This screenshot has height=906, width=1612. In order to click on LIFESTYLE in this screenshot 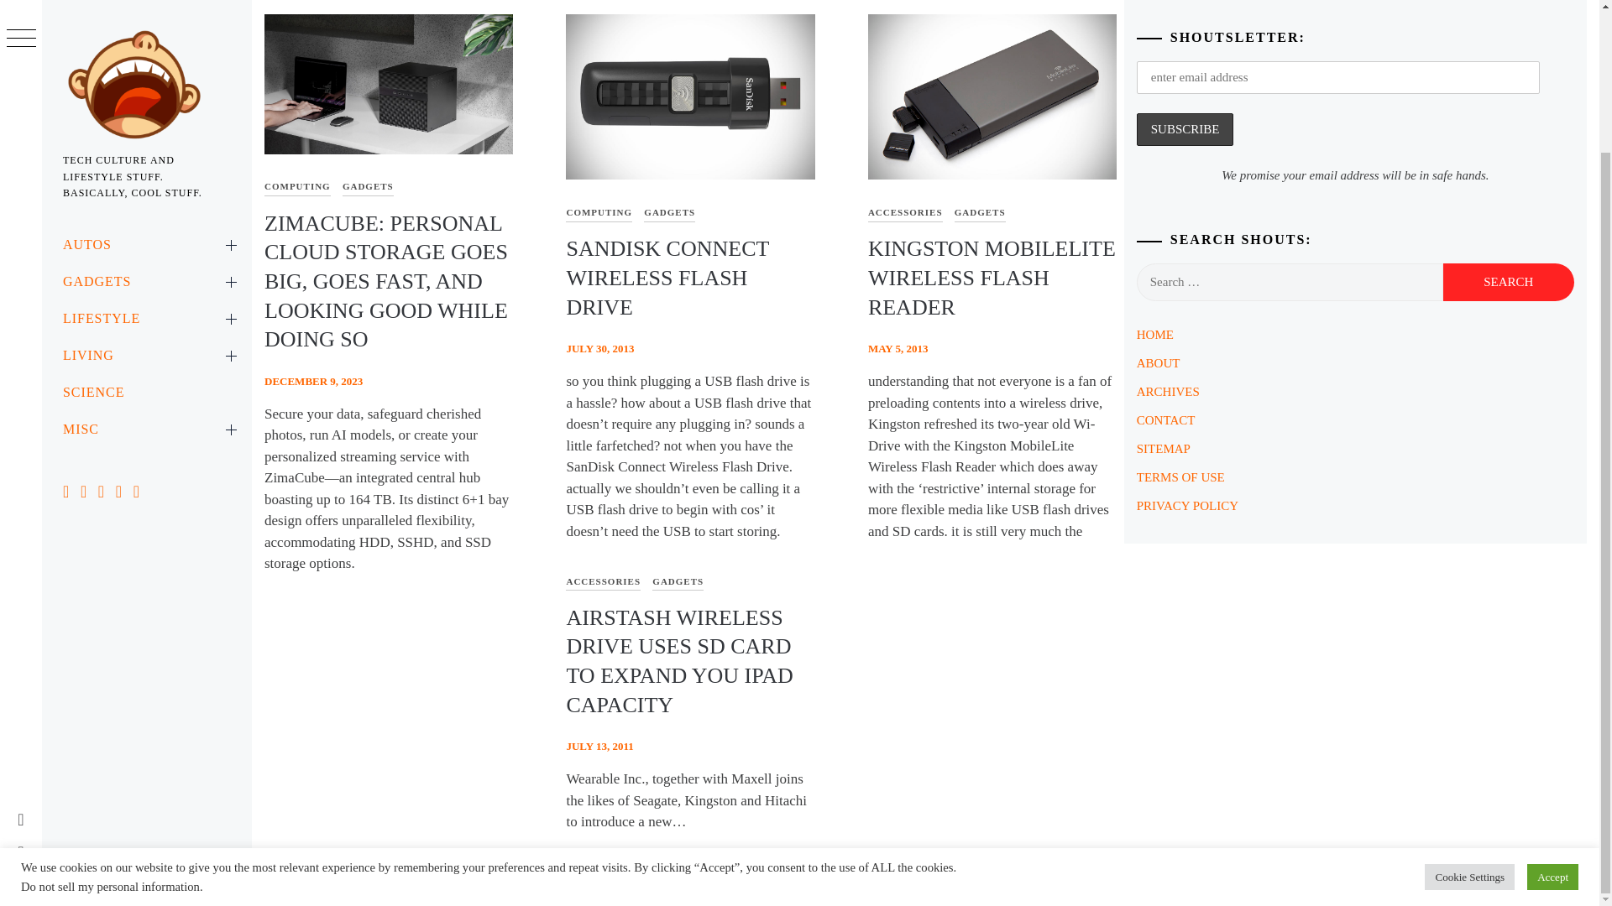, I will do `click(146, 148)`.